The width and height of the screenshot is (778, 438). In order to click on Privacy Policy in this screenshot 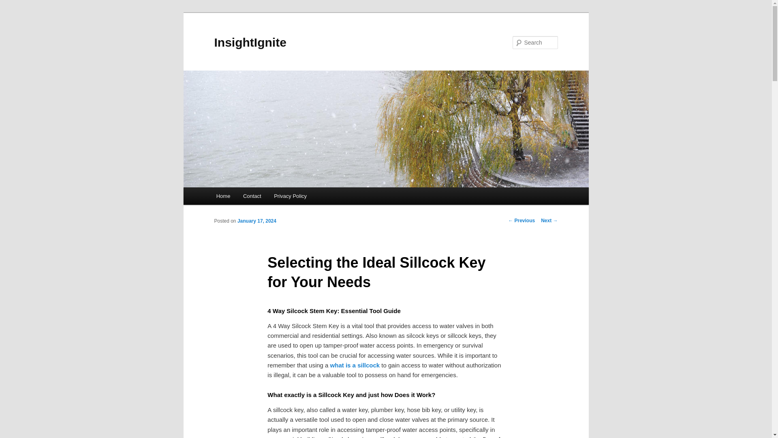, I will do `click(290, 196)`.